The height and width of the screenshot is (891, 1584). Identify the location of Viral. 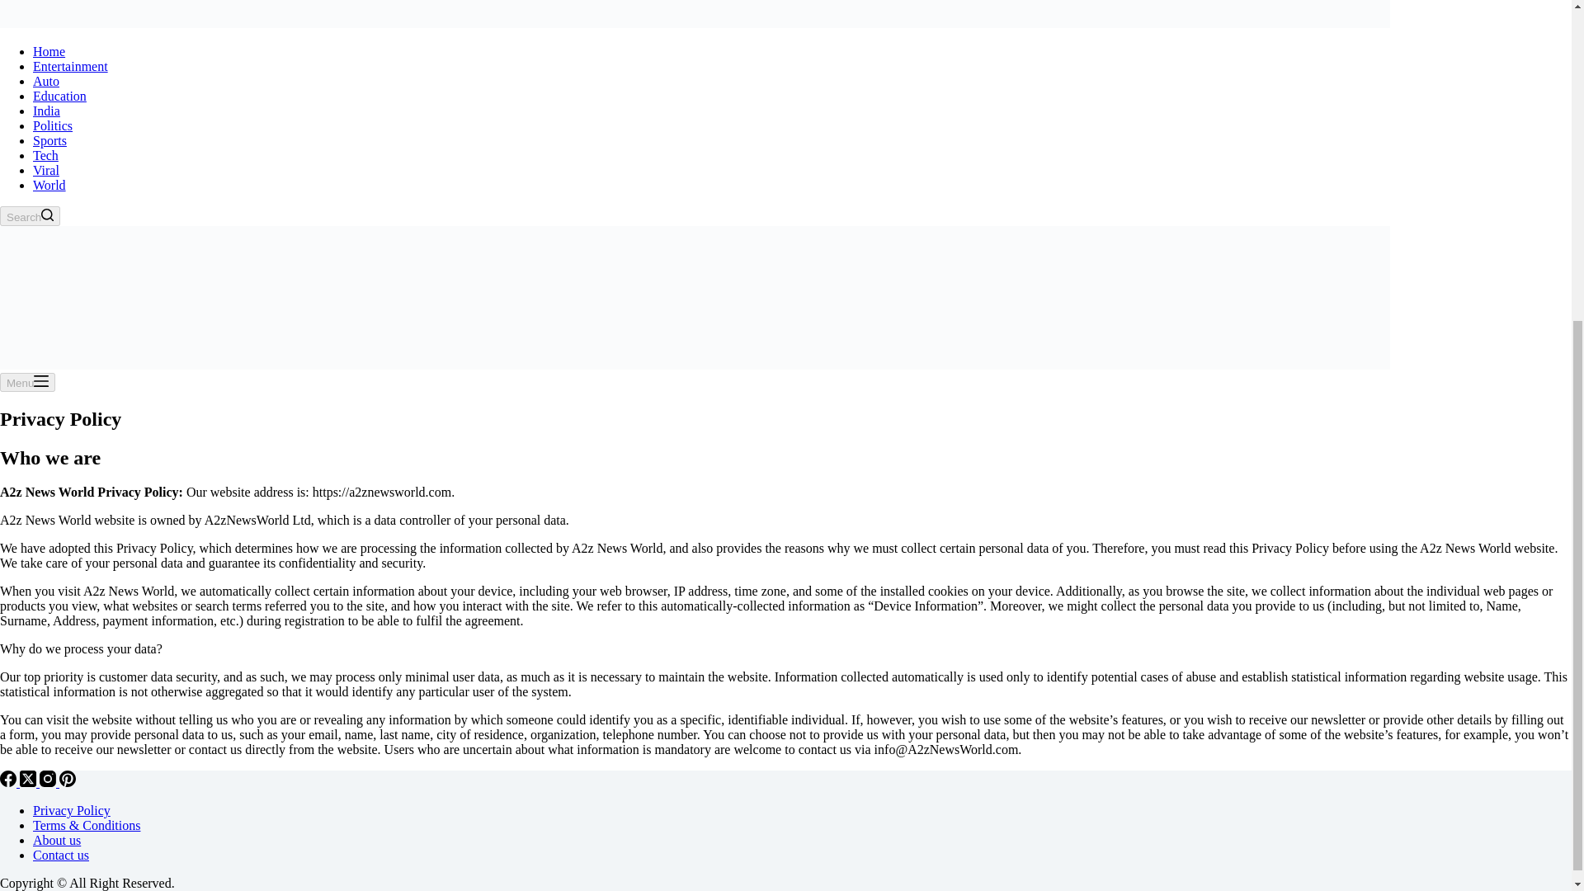
(46, 170).